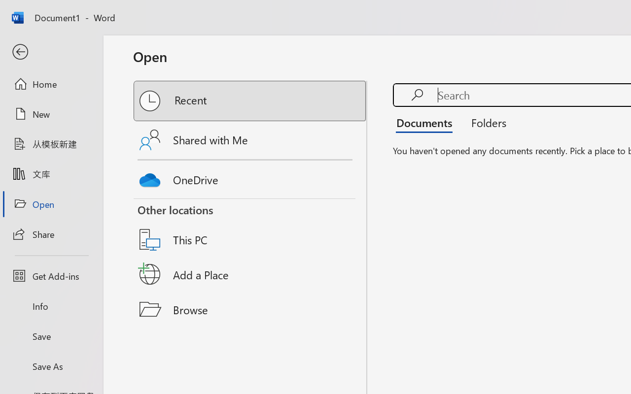 The height and width of the screenshot is (394, 631). What do you see at coordinates (250, 274) in the screenshot?
I see `Add a Place` at bounding box center [250, 274].